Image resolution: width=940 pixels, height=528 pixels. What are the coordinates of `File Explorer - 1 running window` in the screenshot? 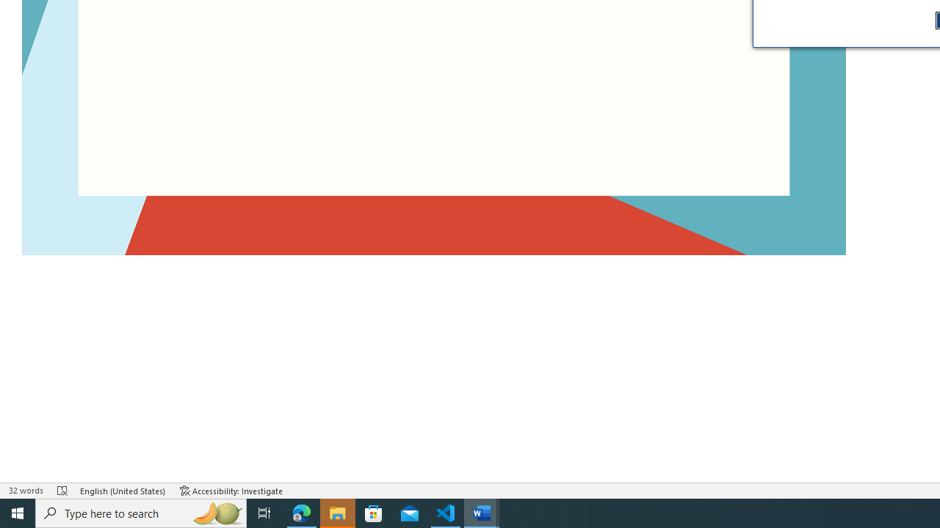 It's located at (338, 513).